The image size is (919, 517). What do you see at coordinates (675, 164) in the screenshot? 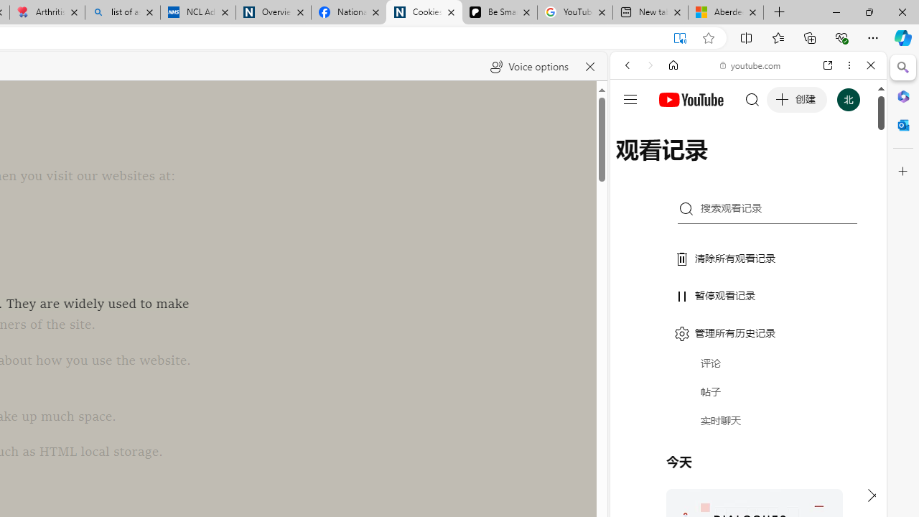
I see `Search Filter, IMAGES` at bounding box center [675, 164].